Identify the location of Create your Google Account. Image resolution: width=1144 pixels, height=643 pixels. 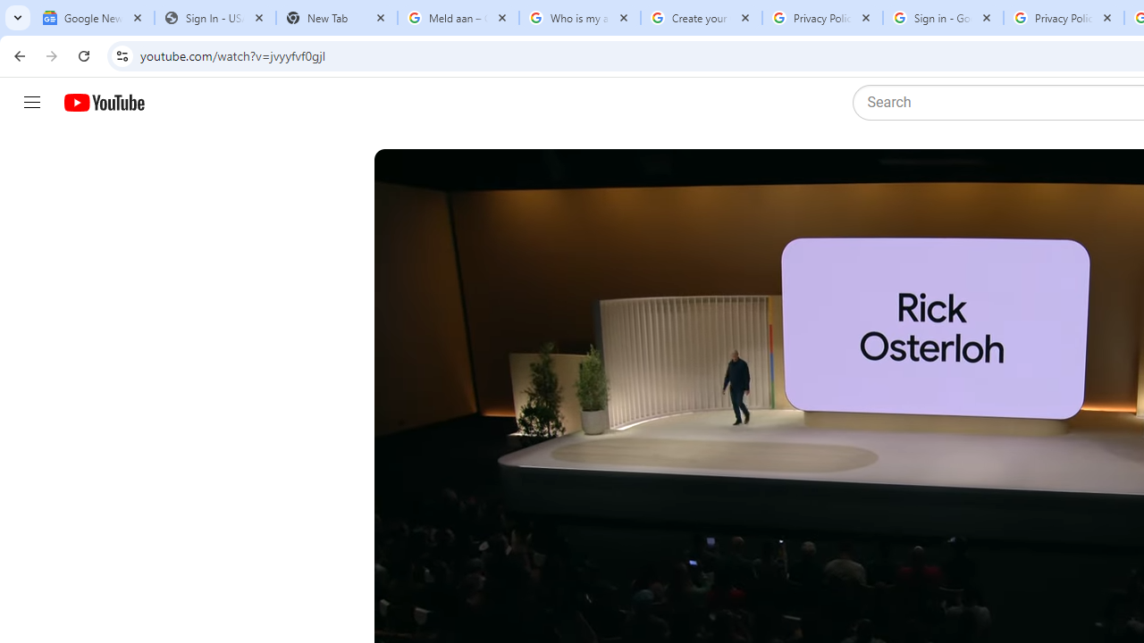
(701, 18).